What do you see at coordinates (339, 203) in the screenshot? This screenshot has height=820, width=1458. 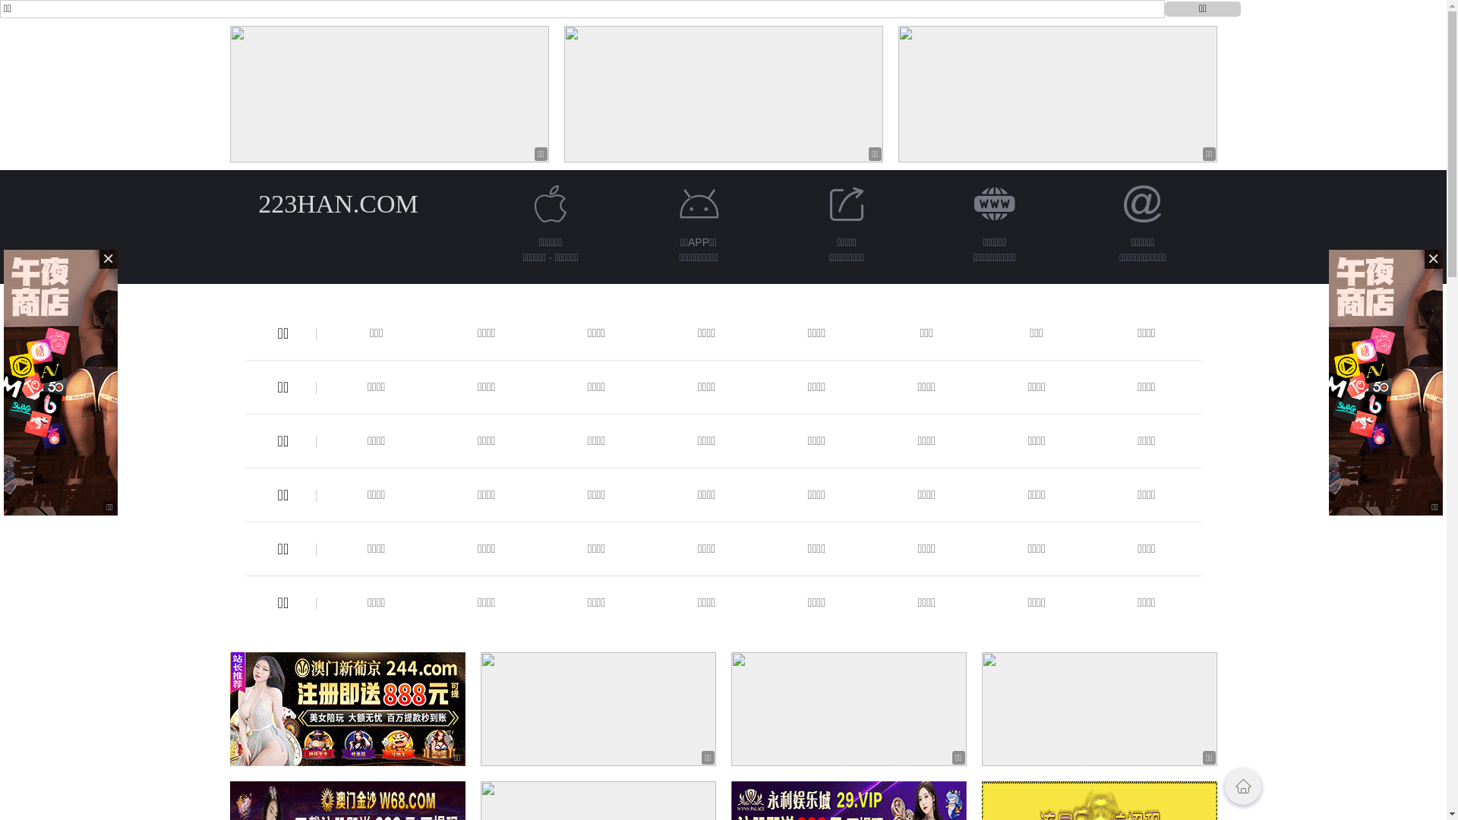 I see `223HAN.COM` at bounding box center [339, 203].